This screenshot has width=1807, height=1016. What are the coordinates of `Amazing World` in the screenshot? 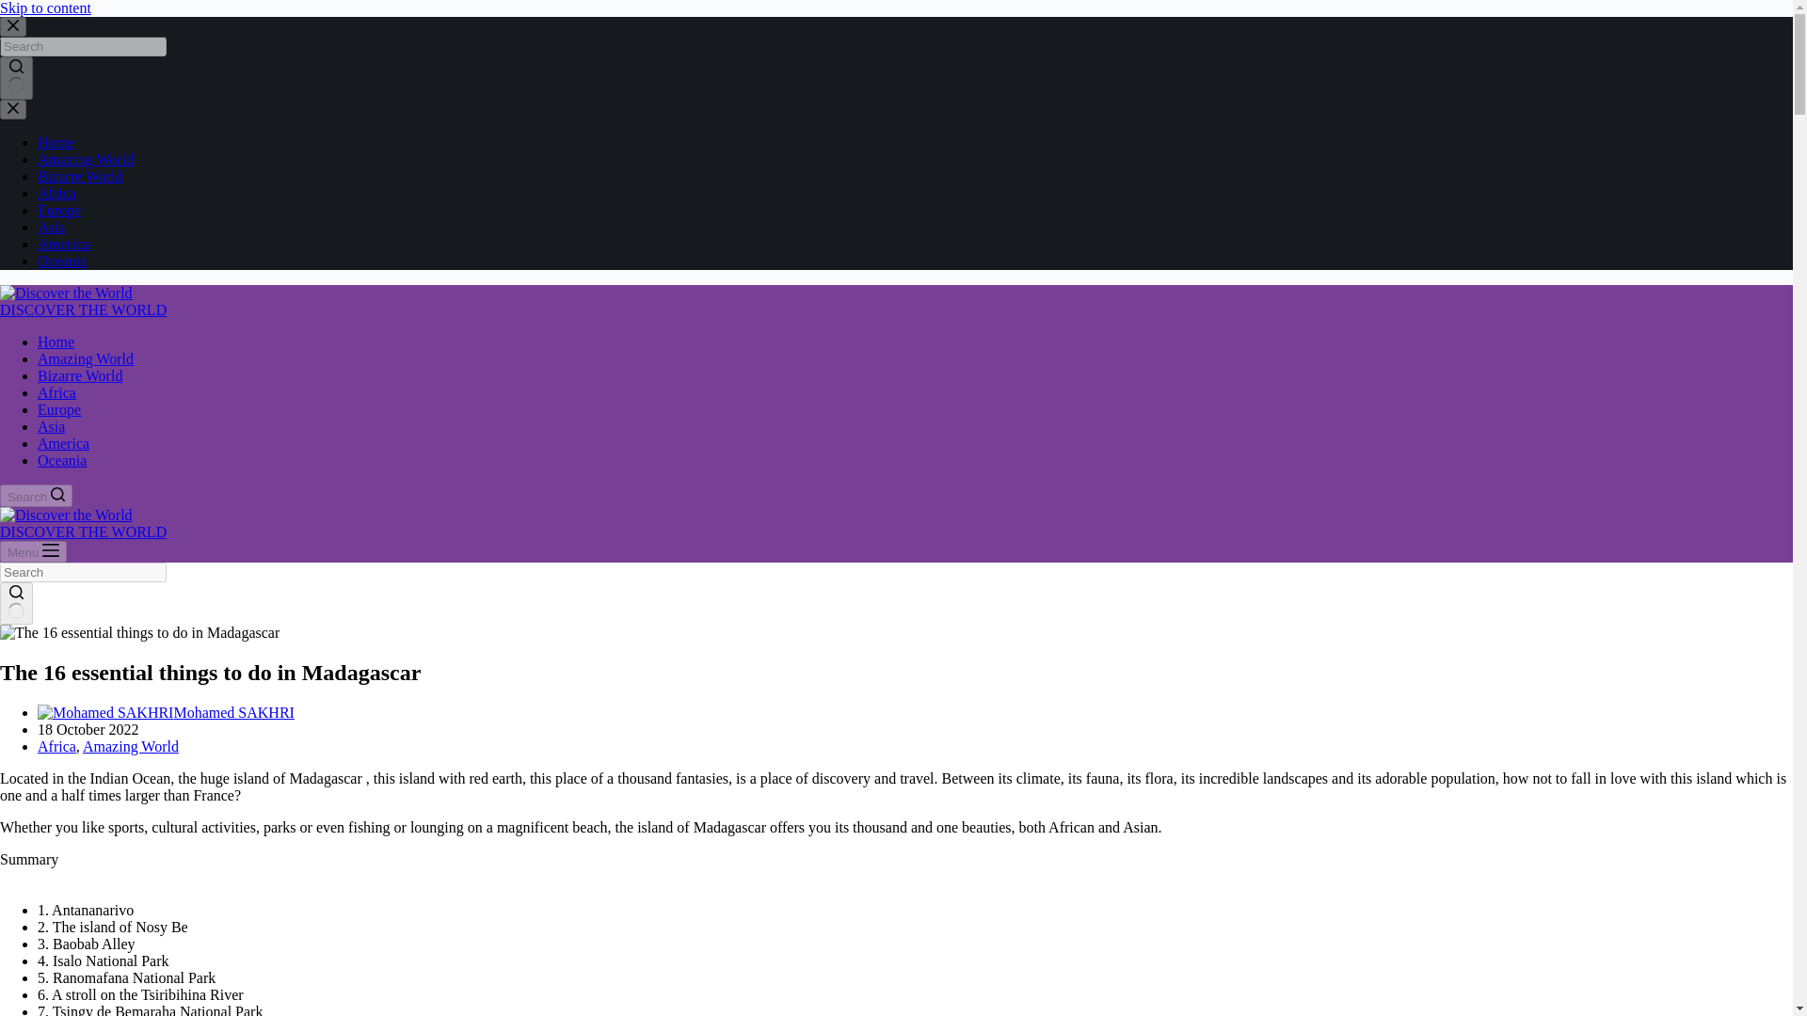 It's located at (131, 747).